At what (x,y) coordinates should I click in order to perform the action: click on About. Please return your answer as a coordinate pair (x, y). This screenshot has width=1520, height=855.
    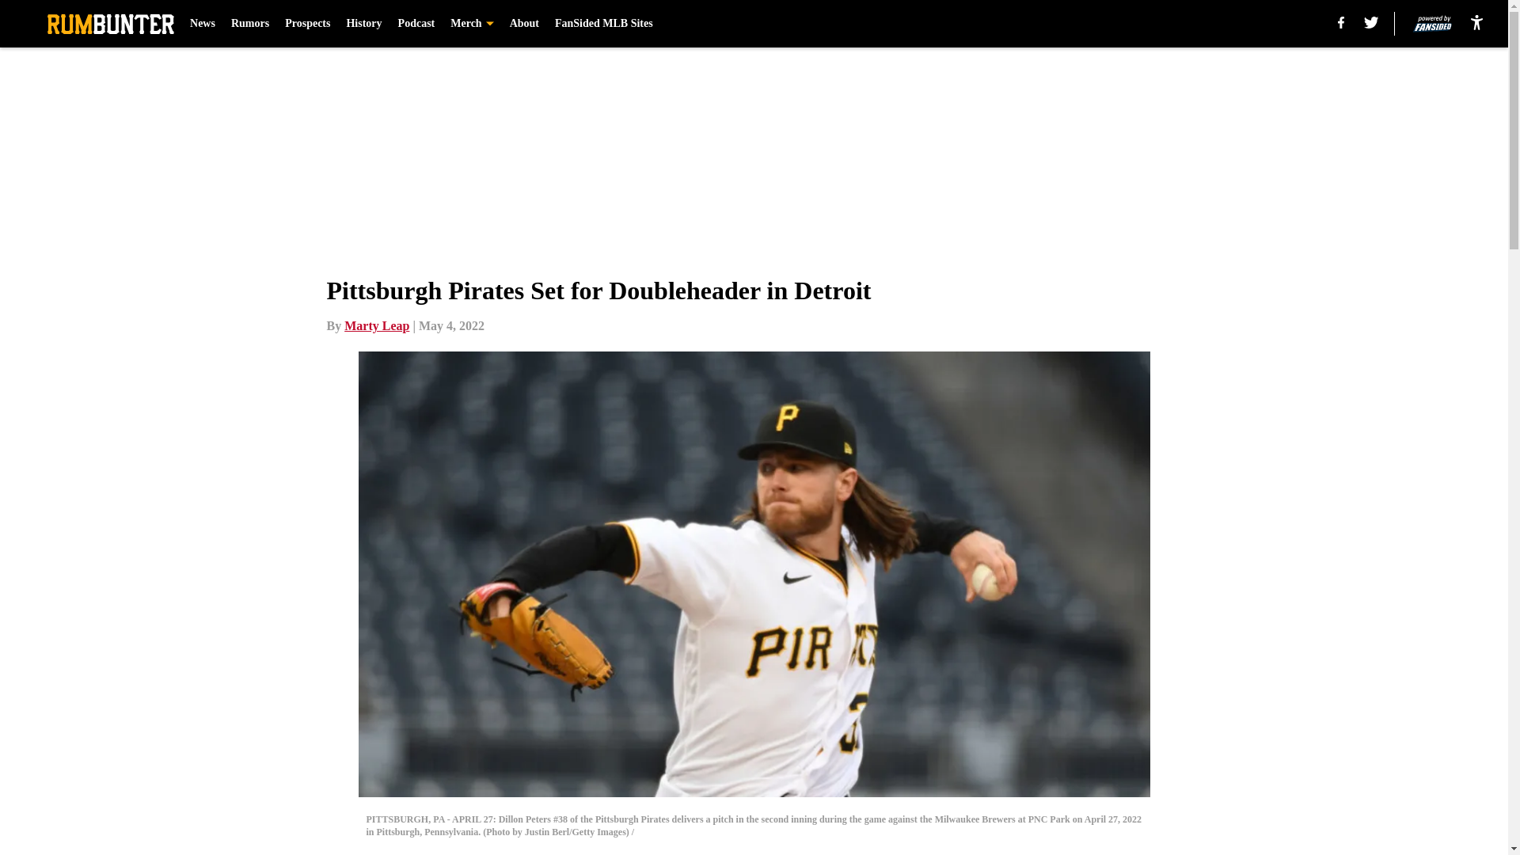
    Looking at the image, I should click on (524, 24).